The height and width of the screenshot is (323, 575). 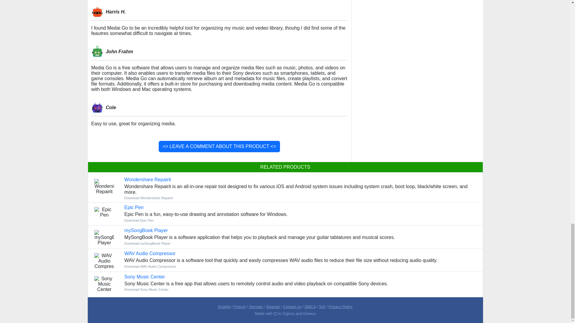 I want to click on English, so click(x=224, y=307).